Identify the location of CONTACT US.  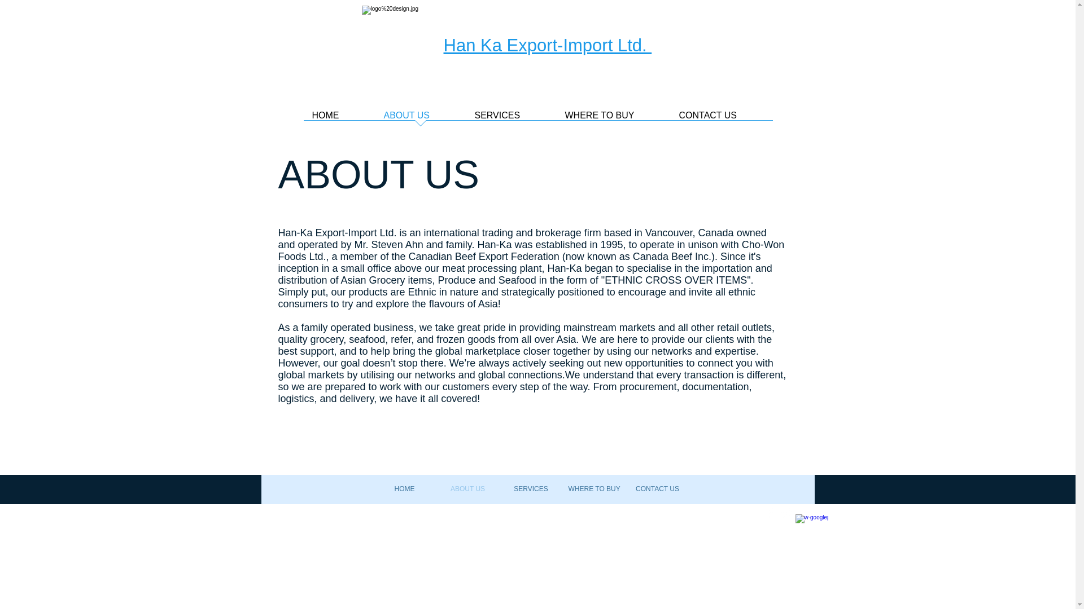
(657, 489).